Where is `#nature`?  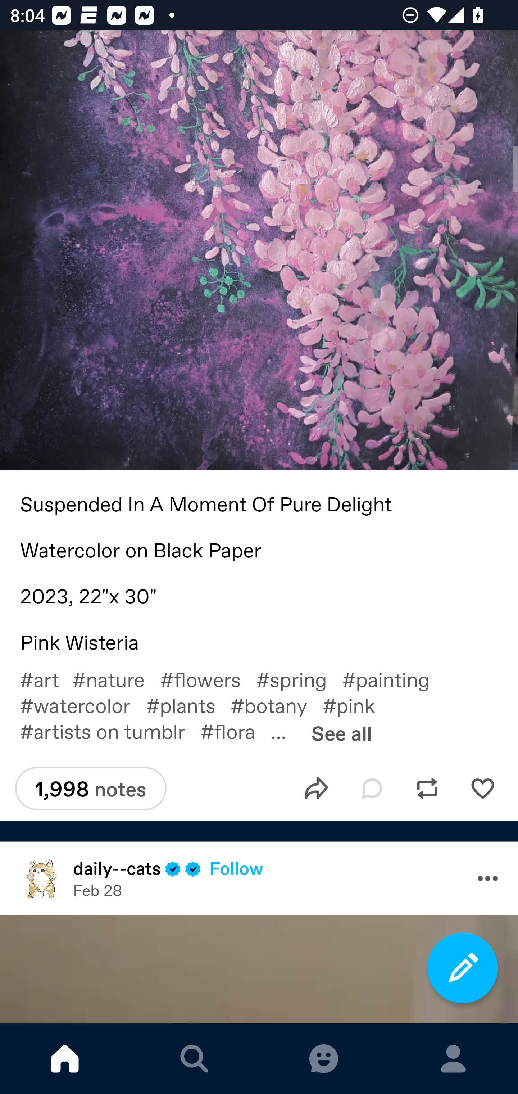 #nature is located at coordinates (116, 679).